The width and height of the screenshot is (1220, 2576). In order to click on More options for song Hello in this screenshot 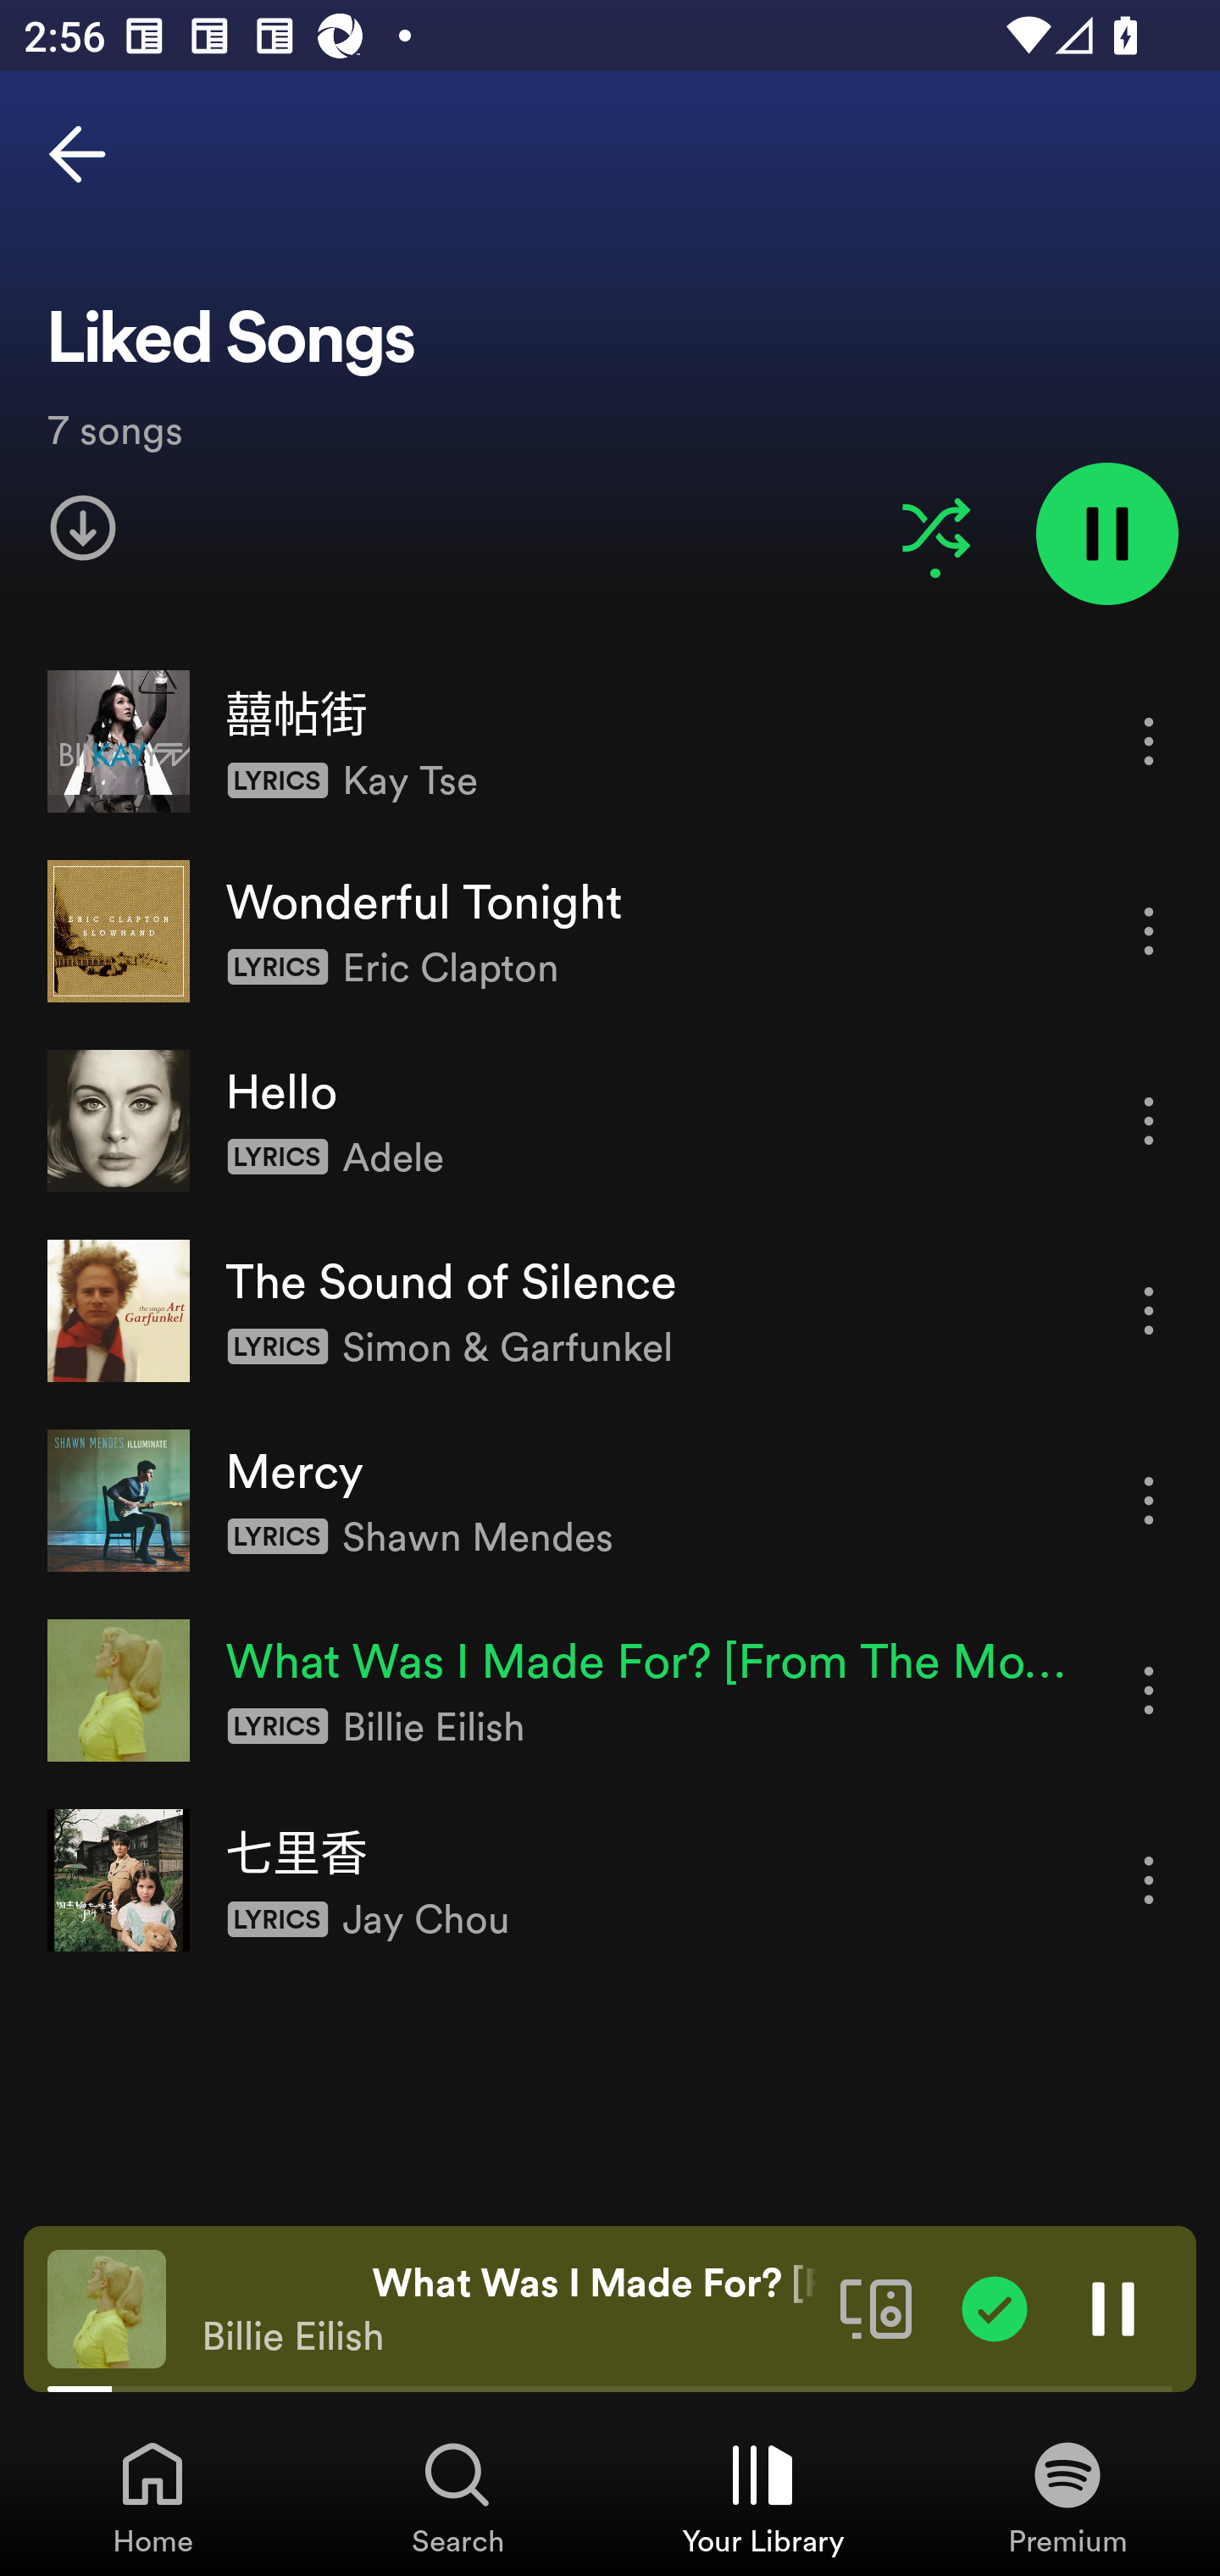, I will do `click(1149, 1122)`.